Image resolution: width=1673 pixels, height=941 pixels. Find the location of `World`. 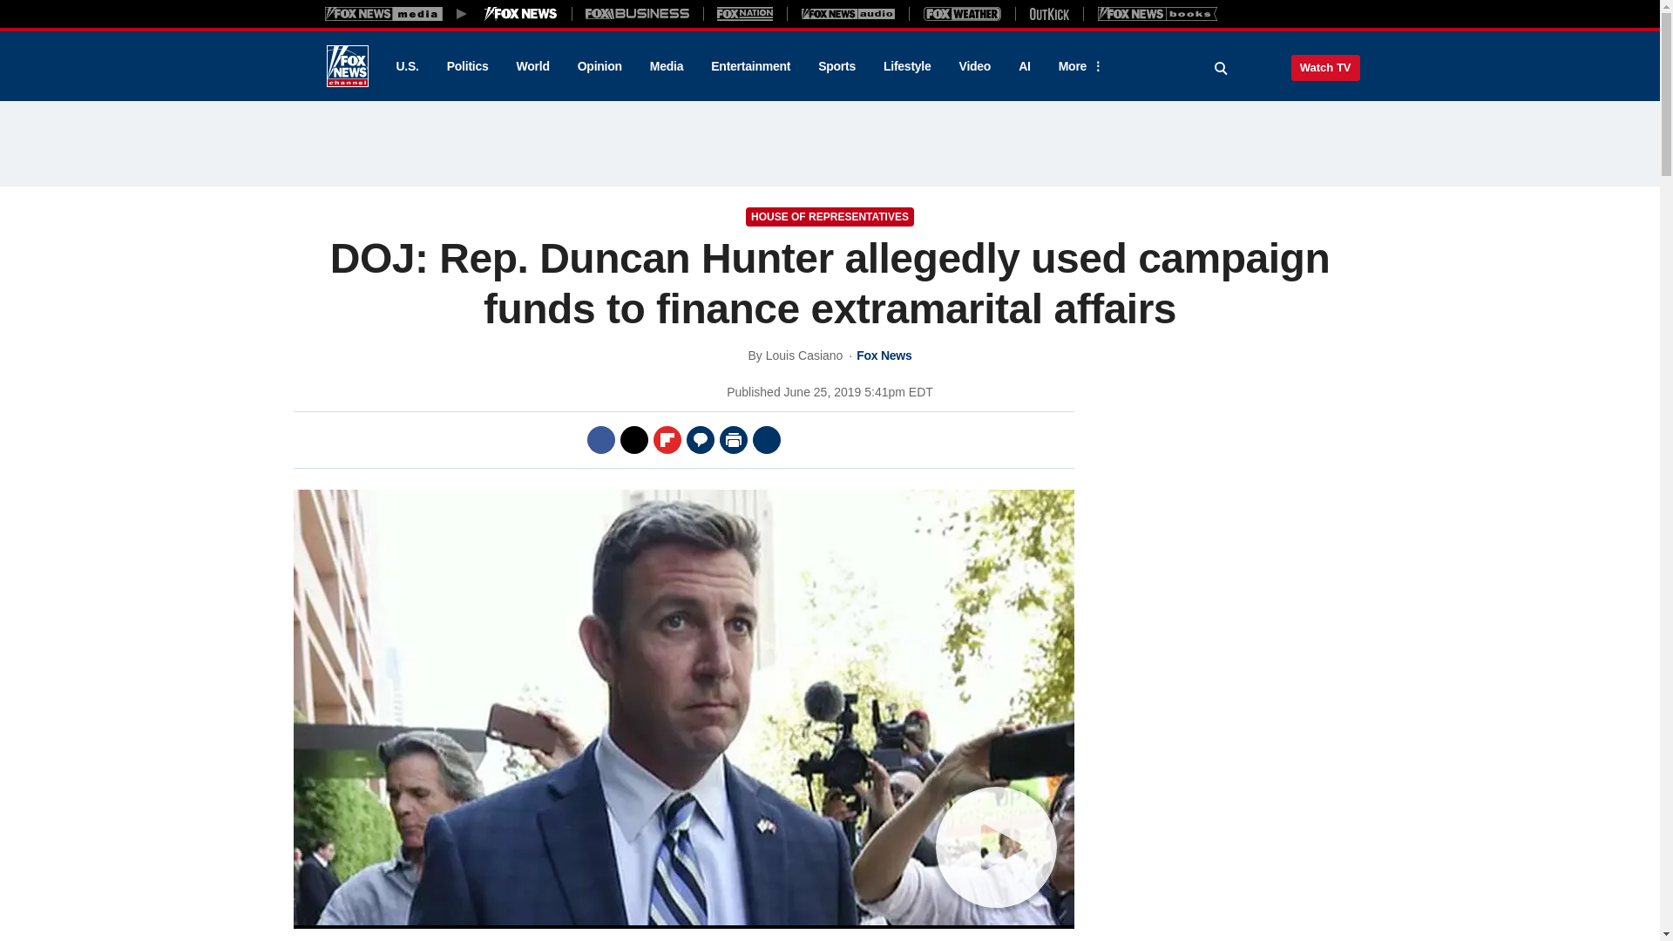

World is located at coordinates (533, 66).